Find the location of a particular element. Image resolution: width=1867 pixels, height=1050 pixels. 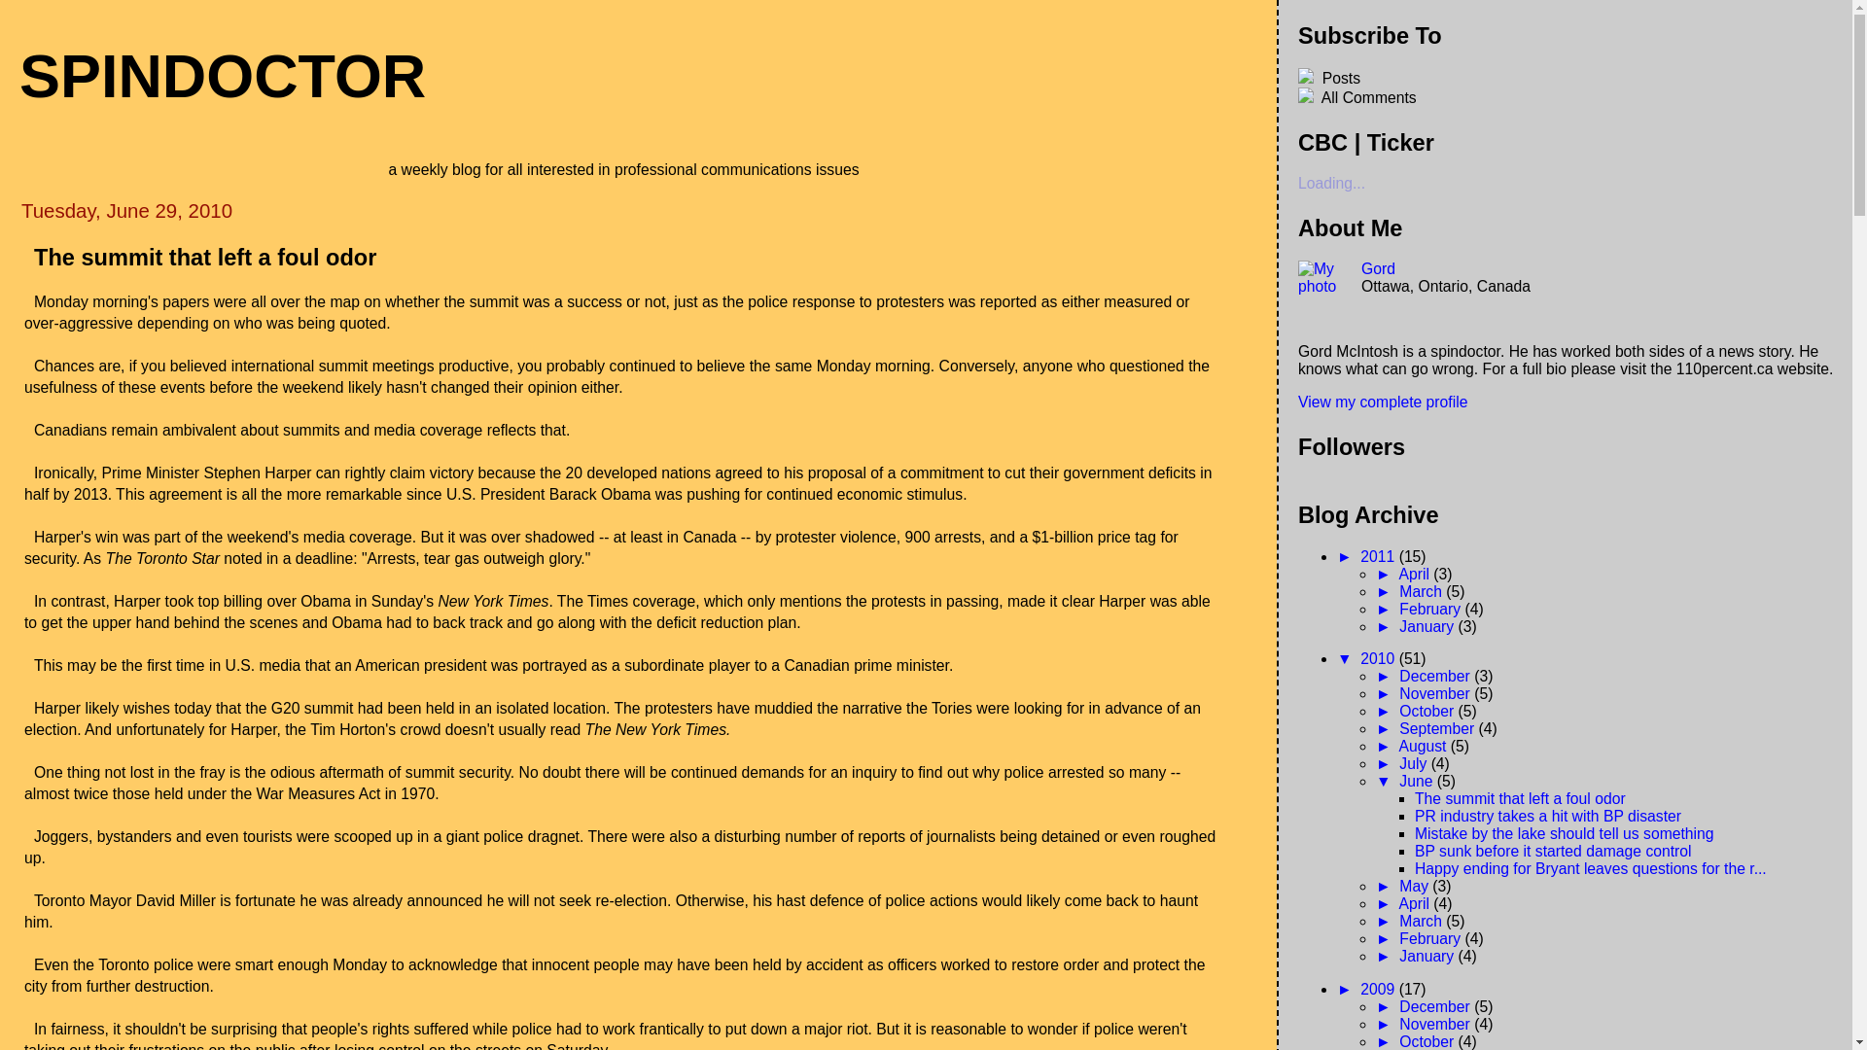

Gord is located at coordinates (1379, 268).